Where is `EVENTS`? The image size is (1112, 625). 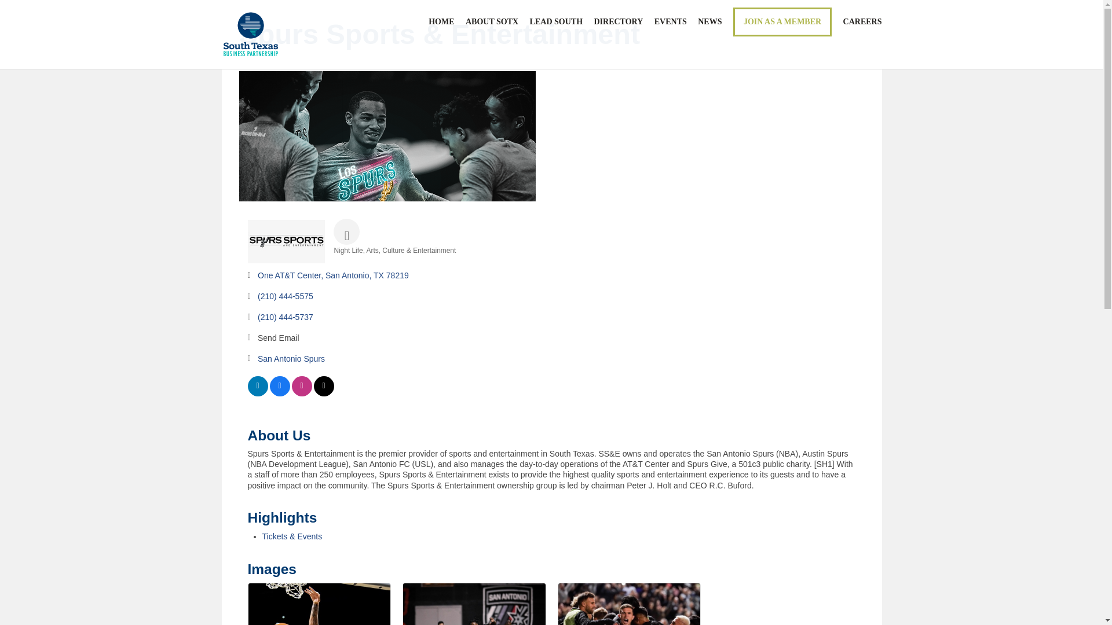
EVENTS is located at coordinates (671, 22).